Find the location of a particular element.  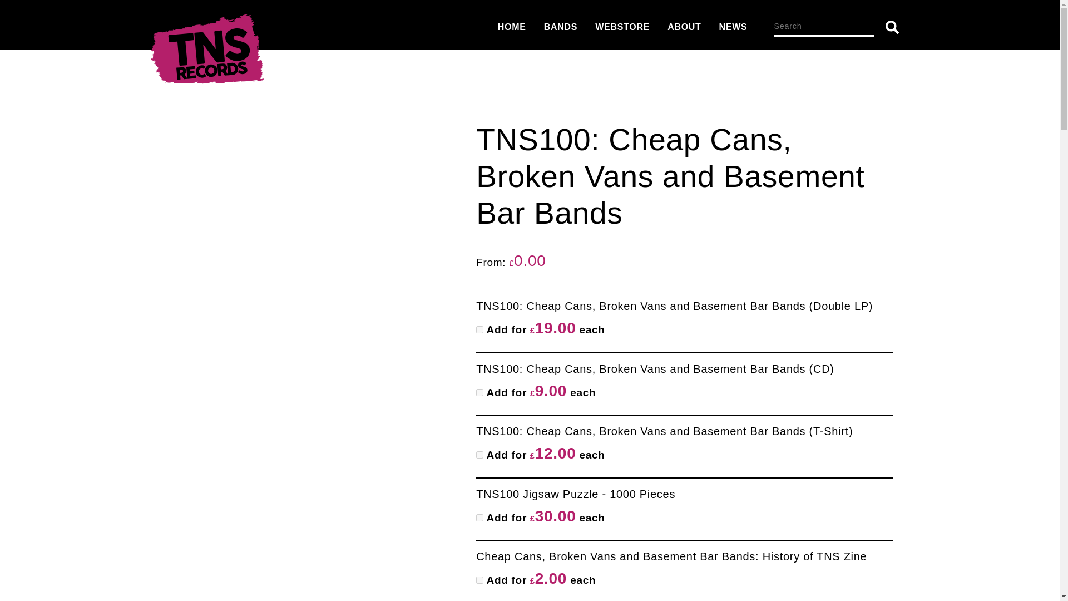

TNSrecords Home is located at coordinates (206, 52).